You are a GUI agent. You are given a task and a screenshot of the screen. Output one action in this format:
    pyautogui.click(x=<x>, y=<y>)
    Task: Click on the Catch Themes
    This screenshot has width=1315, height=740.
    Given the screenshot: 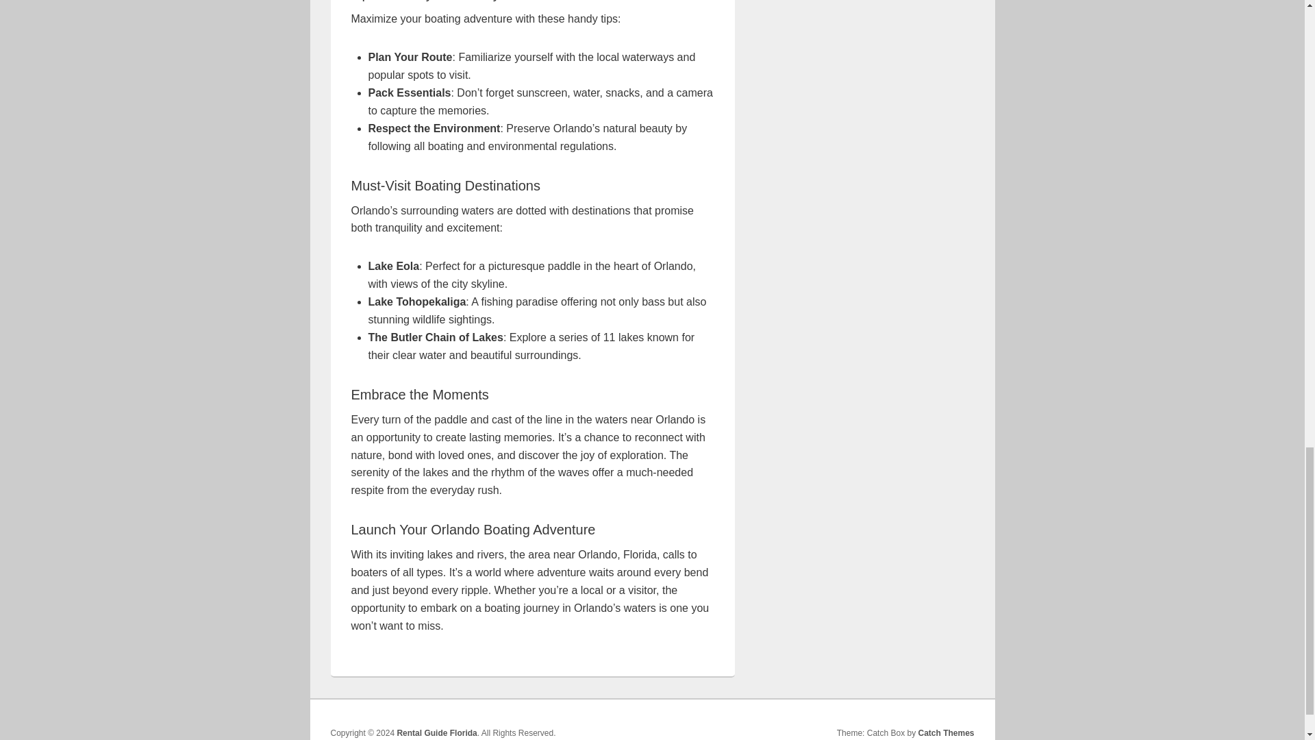 What is the action you would take?
    pyautogui.click(x=946, y=732)
    